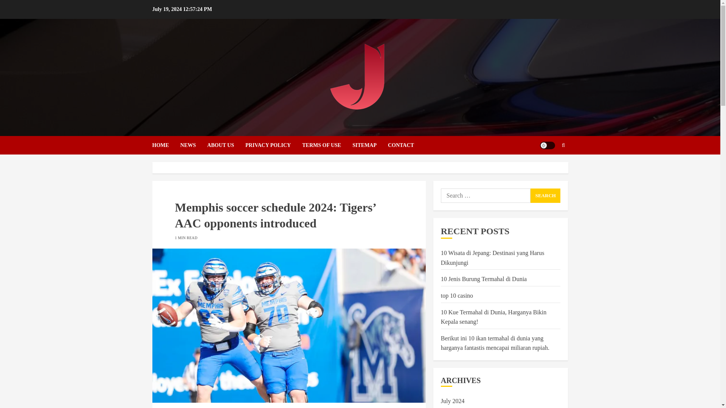 The image size is (726, 408). I want to click on ABOUT US, so click(226, 145).